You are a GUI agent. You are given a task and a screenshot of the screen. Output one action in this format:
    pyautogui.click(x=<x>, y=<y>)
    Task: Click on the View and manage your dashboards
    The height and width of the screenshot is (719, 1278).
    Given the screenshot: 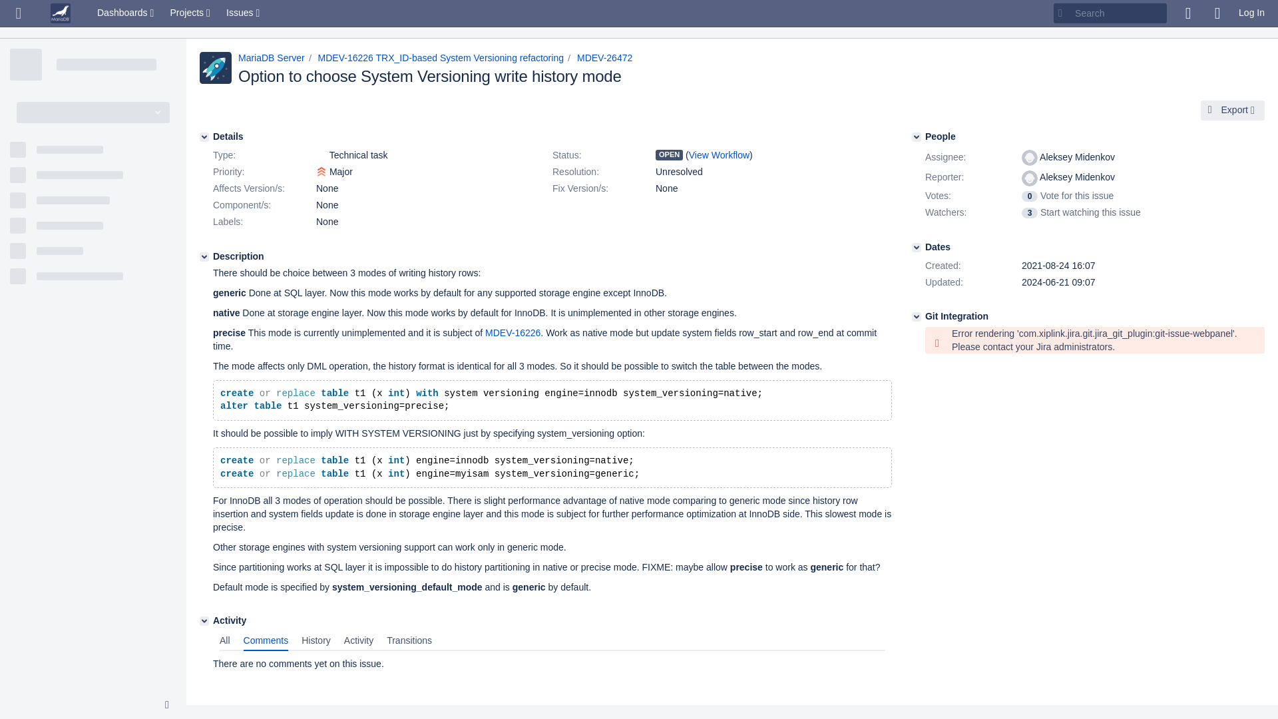 What is the action you would take?
    pyautogui.click(x=126, y=13)
    